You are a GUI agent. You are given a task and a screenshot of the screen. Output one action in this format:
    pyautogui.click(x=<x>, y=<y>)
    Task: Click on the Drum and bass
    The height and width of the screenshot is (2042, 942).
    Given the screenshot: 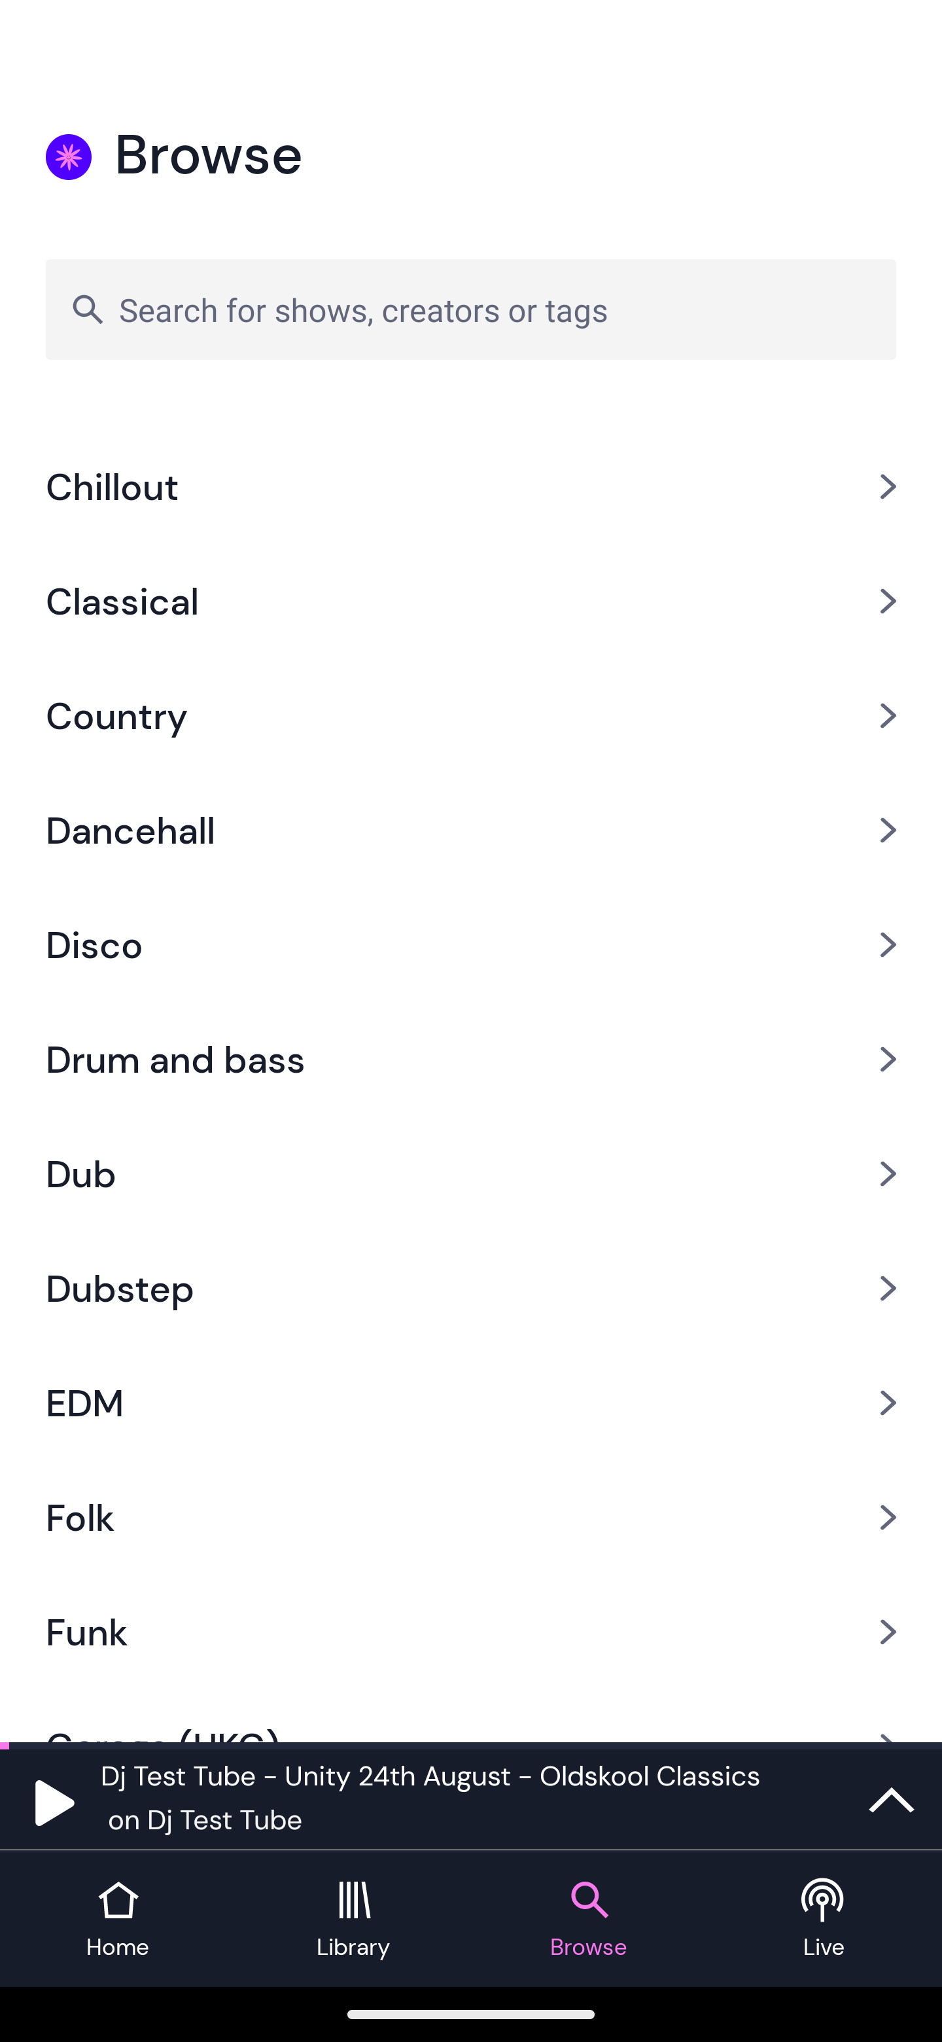 What is the action you would take?
    pyautogui.click(x=471, y=1059)
    